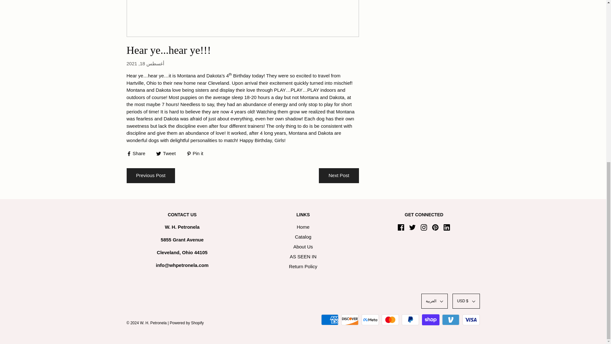 The width and height of the screenshot is (611, 344). Describe the element at coordinates (424, 227) in the screenshot. I see `Instagram icon` at that location.